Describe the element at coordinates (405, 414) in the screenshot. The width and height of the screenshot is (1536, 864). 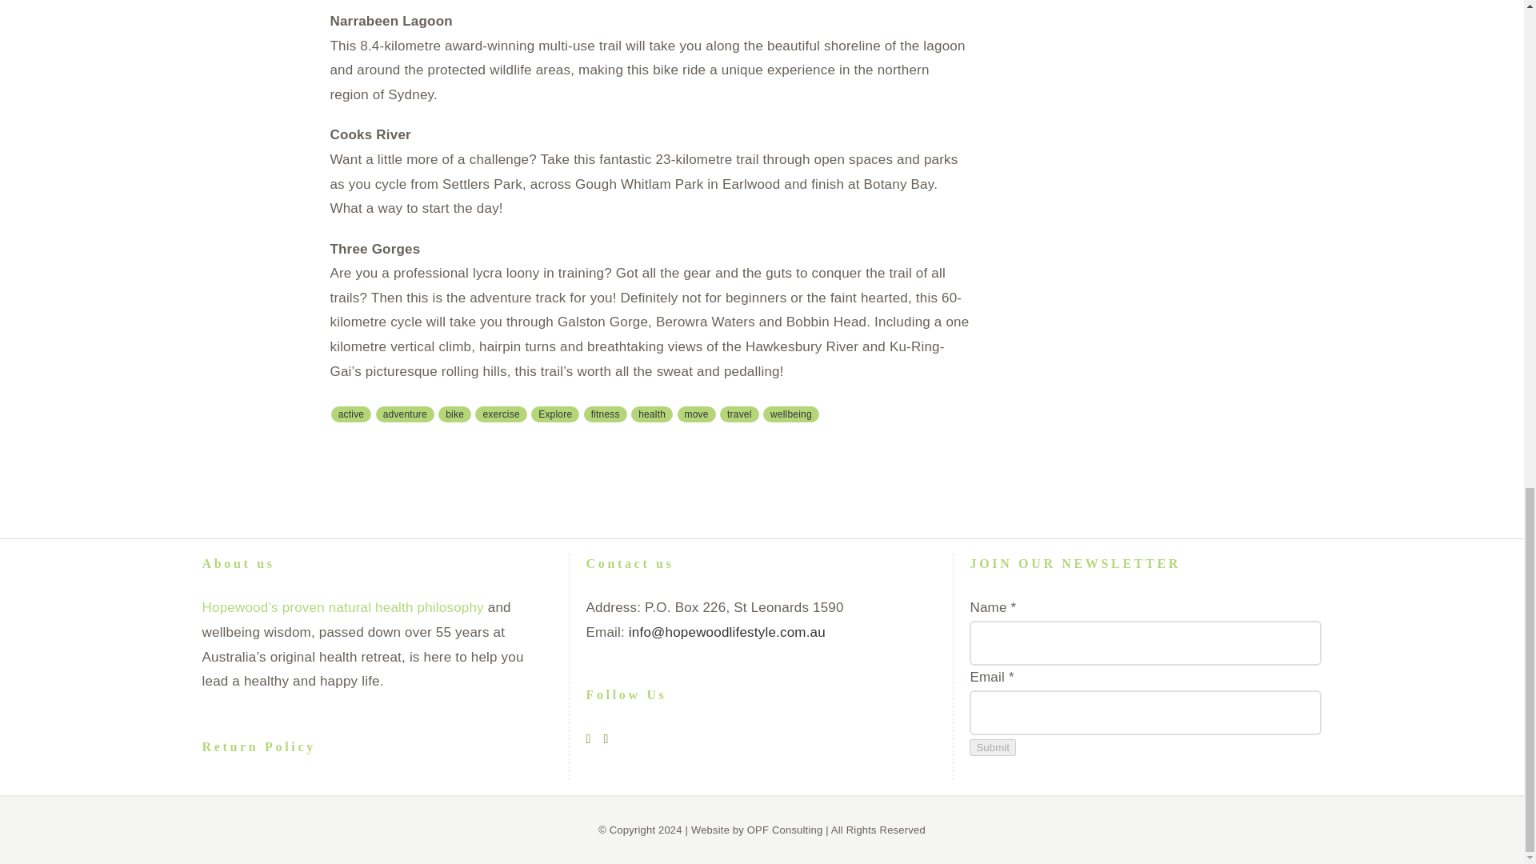
I see `adventure` at that location.